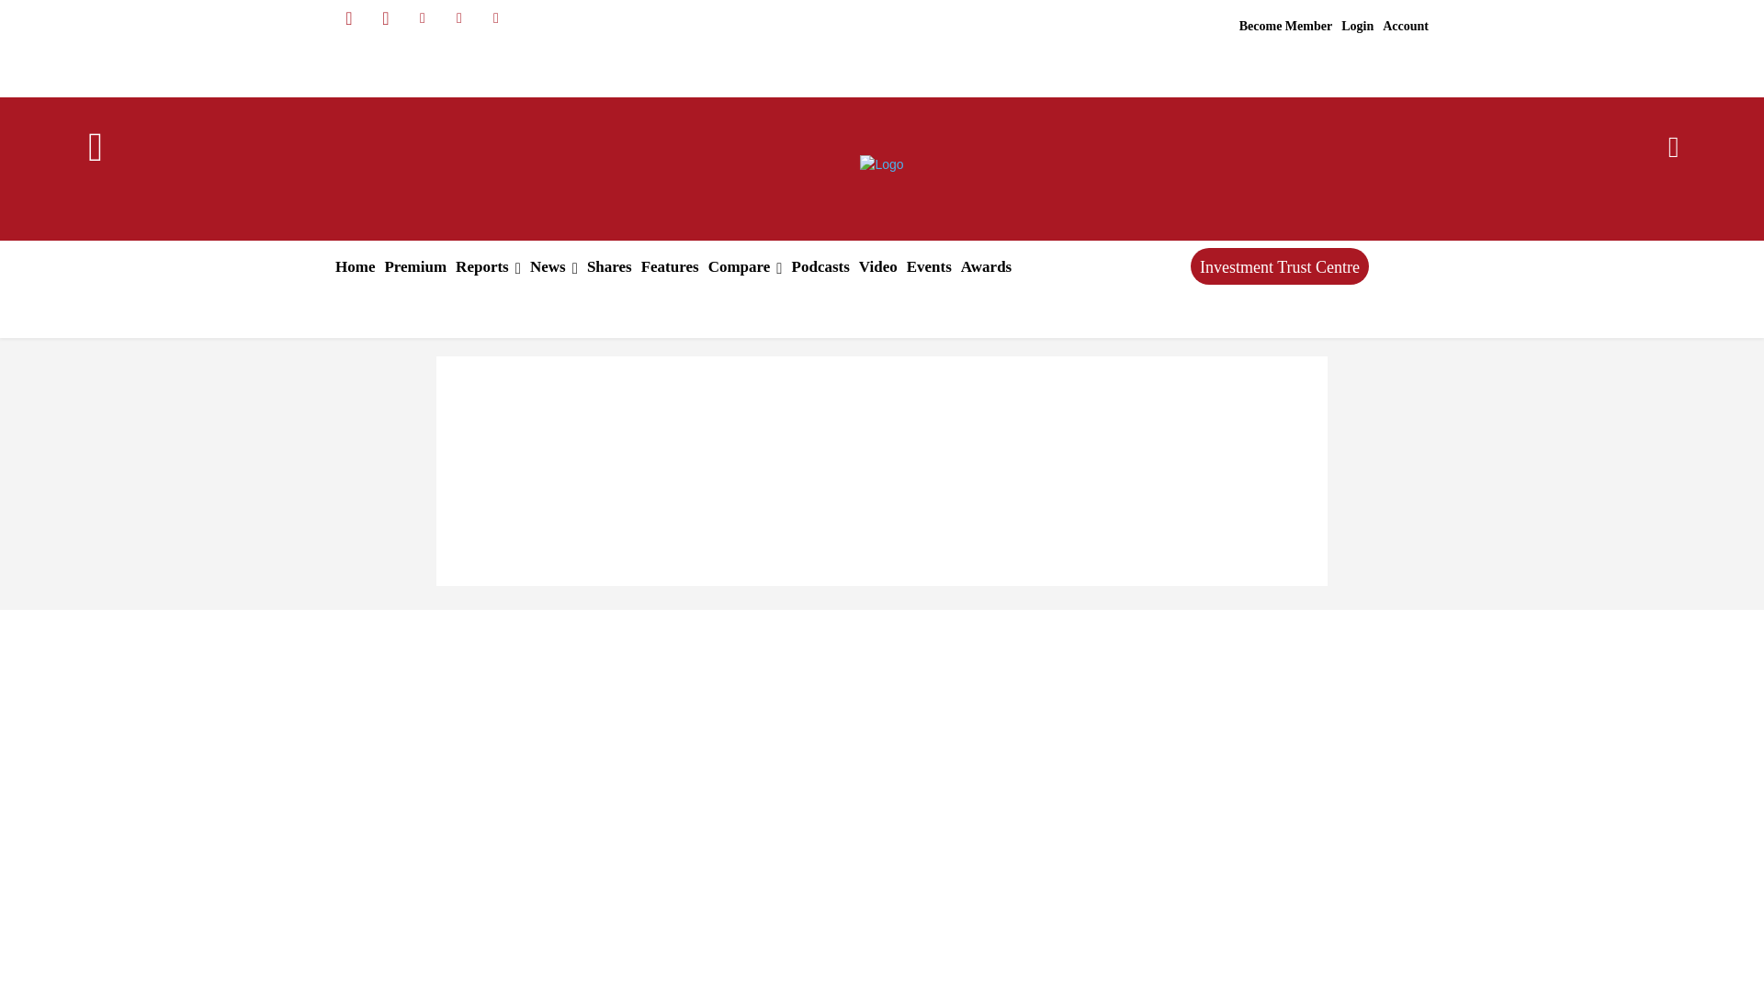 The image size is (1764, 992). Describe the element at coordinates (459, 18) in the screenshot. I see `Twitter` at that location.